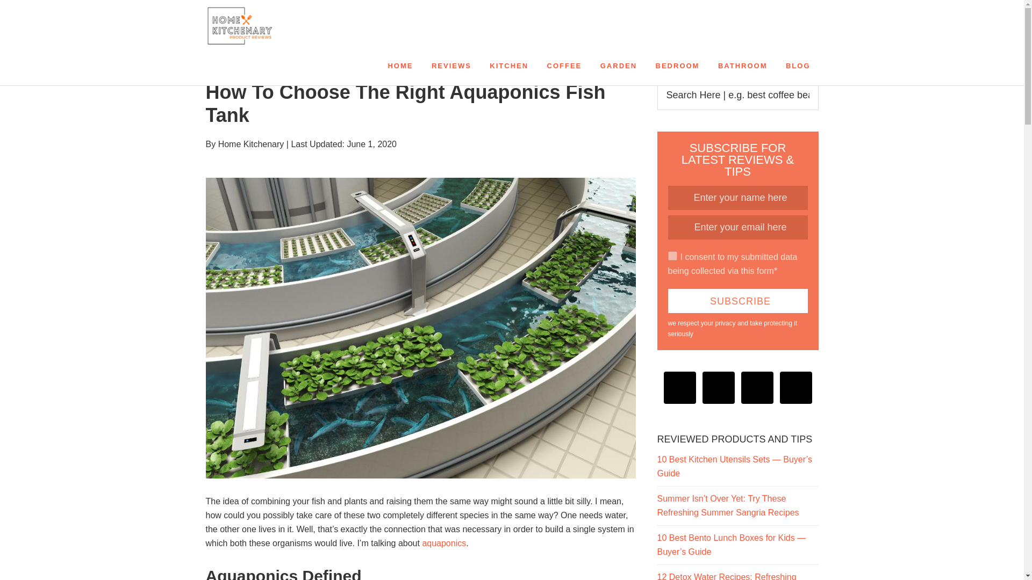 The height and width of the screenshot is (580, 1032). Describe the element at coordinates (619, 66) in the screenshot. I see `GARDEN` at that location.